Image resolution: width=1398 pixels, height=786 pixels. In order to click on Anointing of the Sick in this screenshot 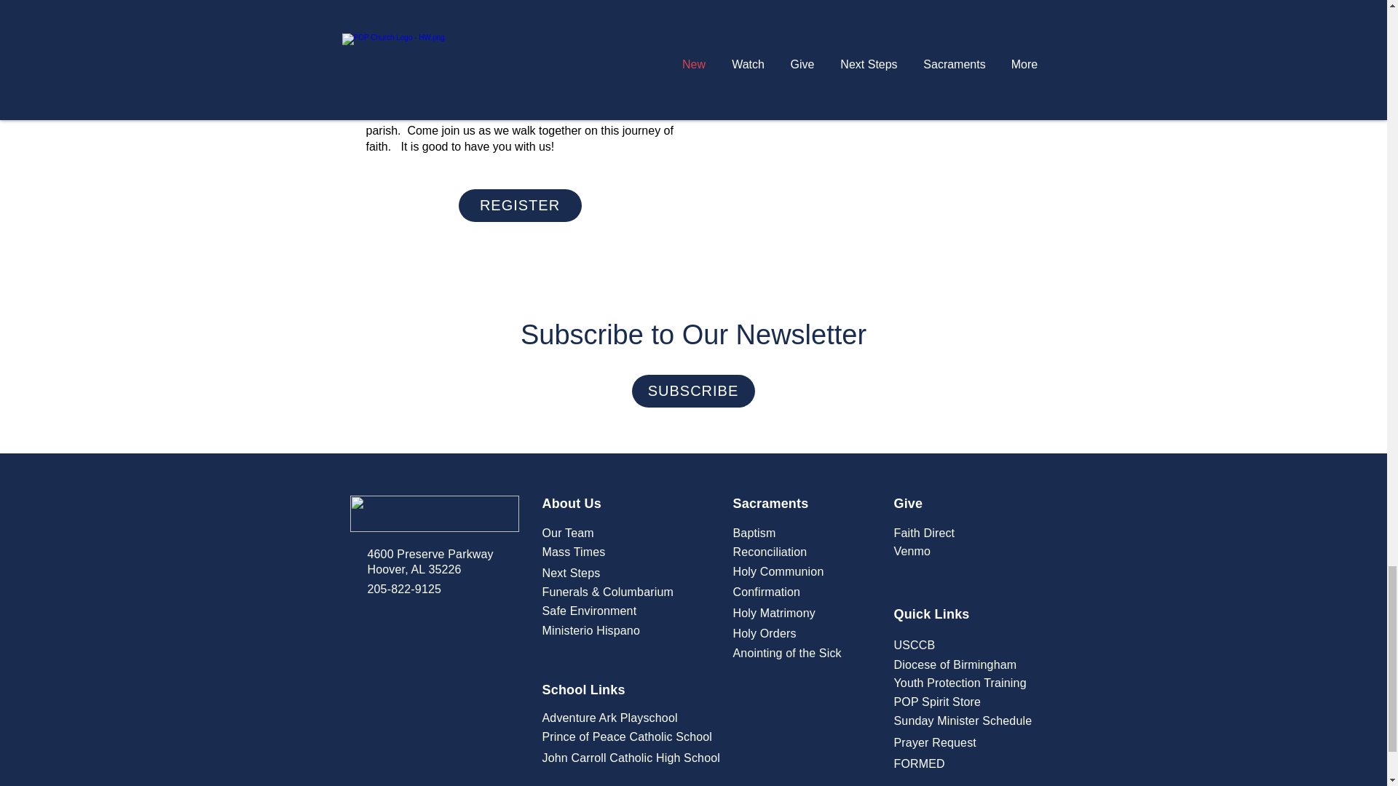, I will do `click(786, 653)`.